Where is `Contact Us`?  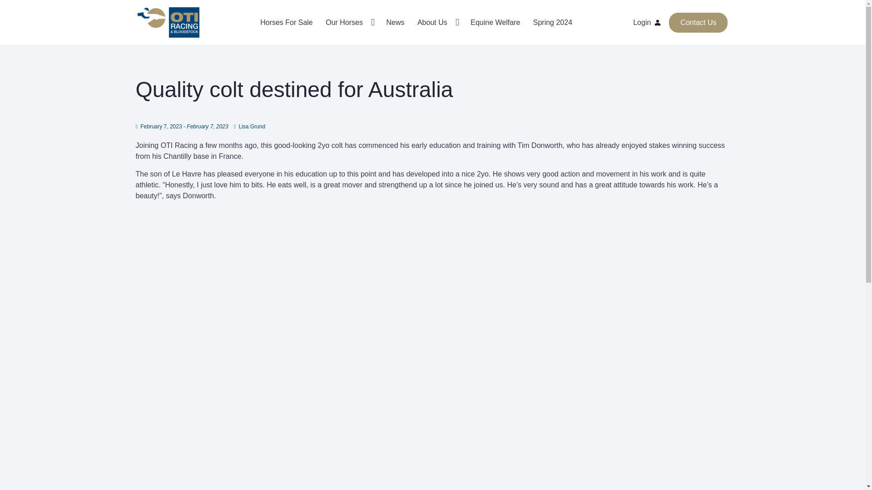
Contact Us is located at coordinates (698, 23).